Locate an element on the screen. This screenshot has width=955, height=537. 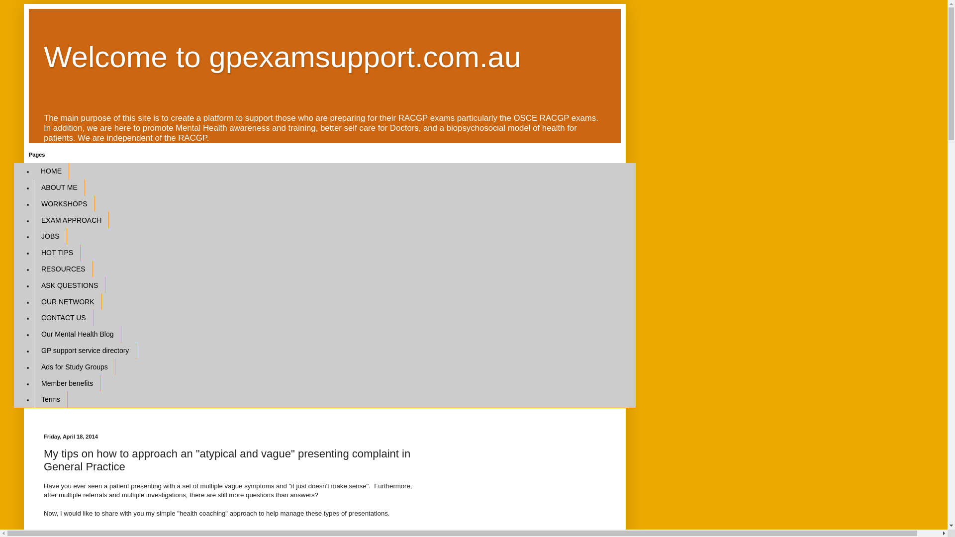
Terms is located at coordinates (51, 399).